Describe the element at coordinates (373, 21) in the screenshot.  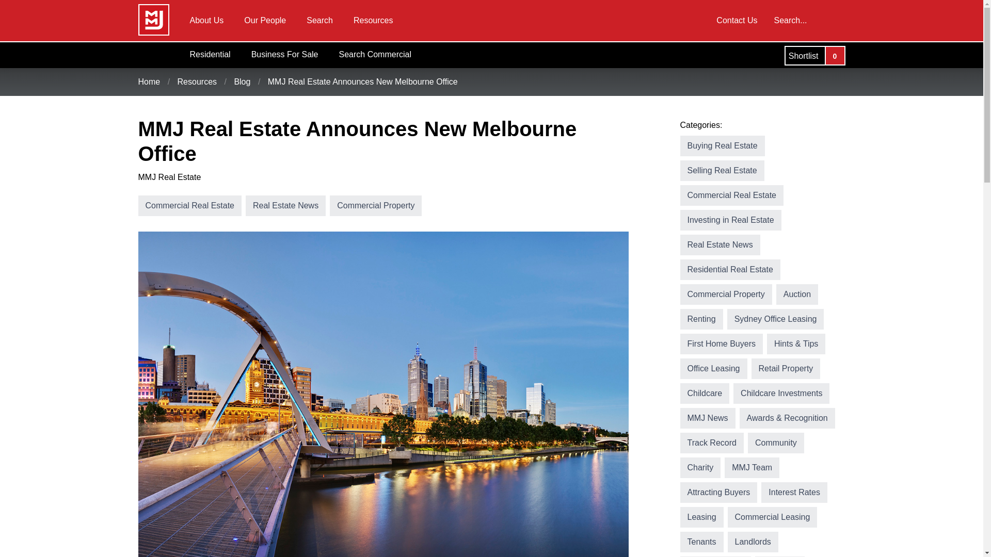
I see `Resources` at that location.